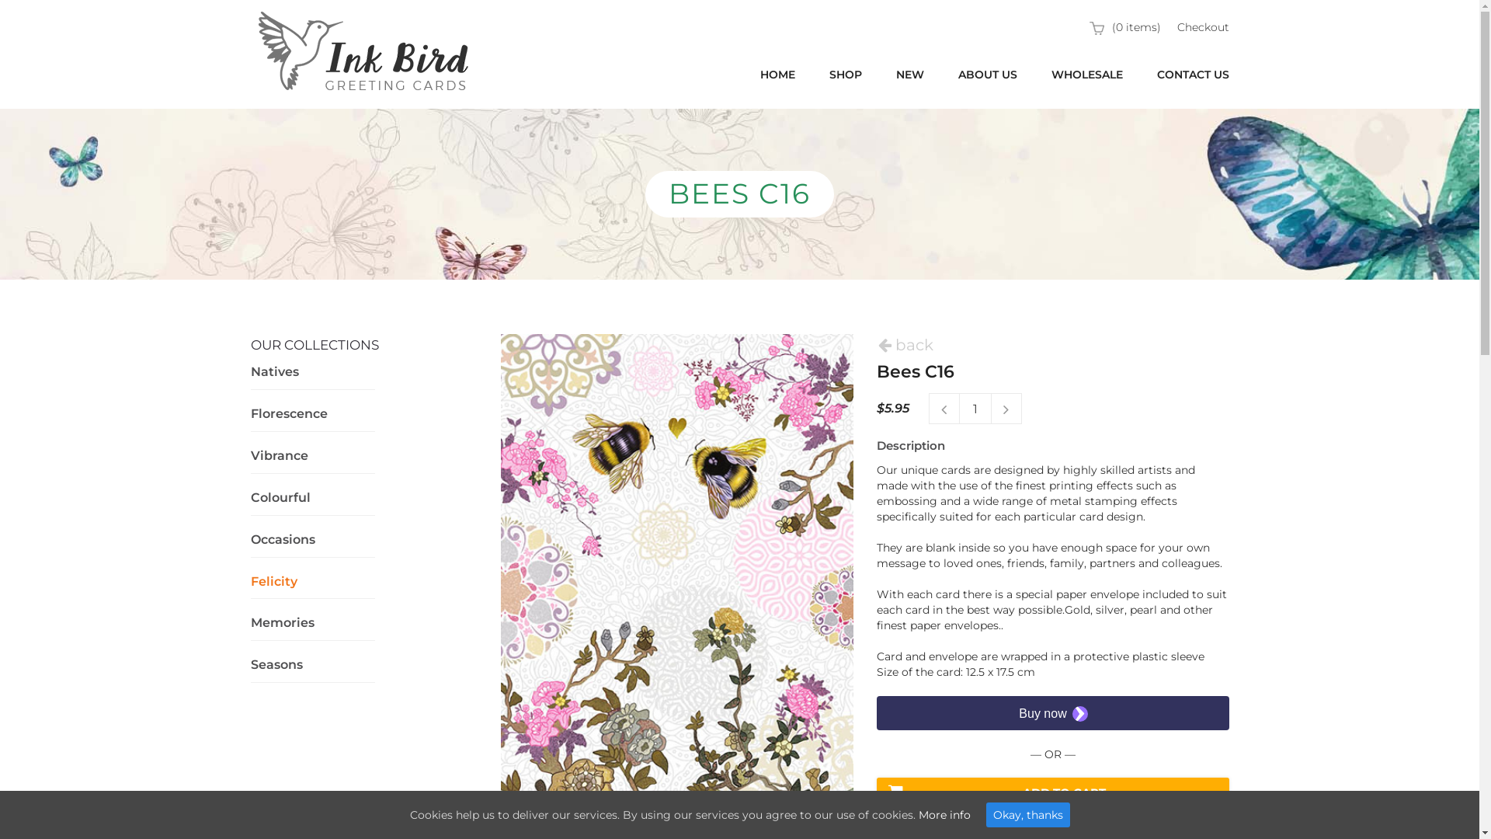 This screenshot has width=1491, height=839. I want to click on Ink Bird, so click(363, 53).